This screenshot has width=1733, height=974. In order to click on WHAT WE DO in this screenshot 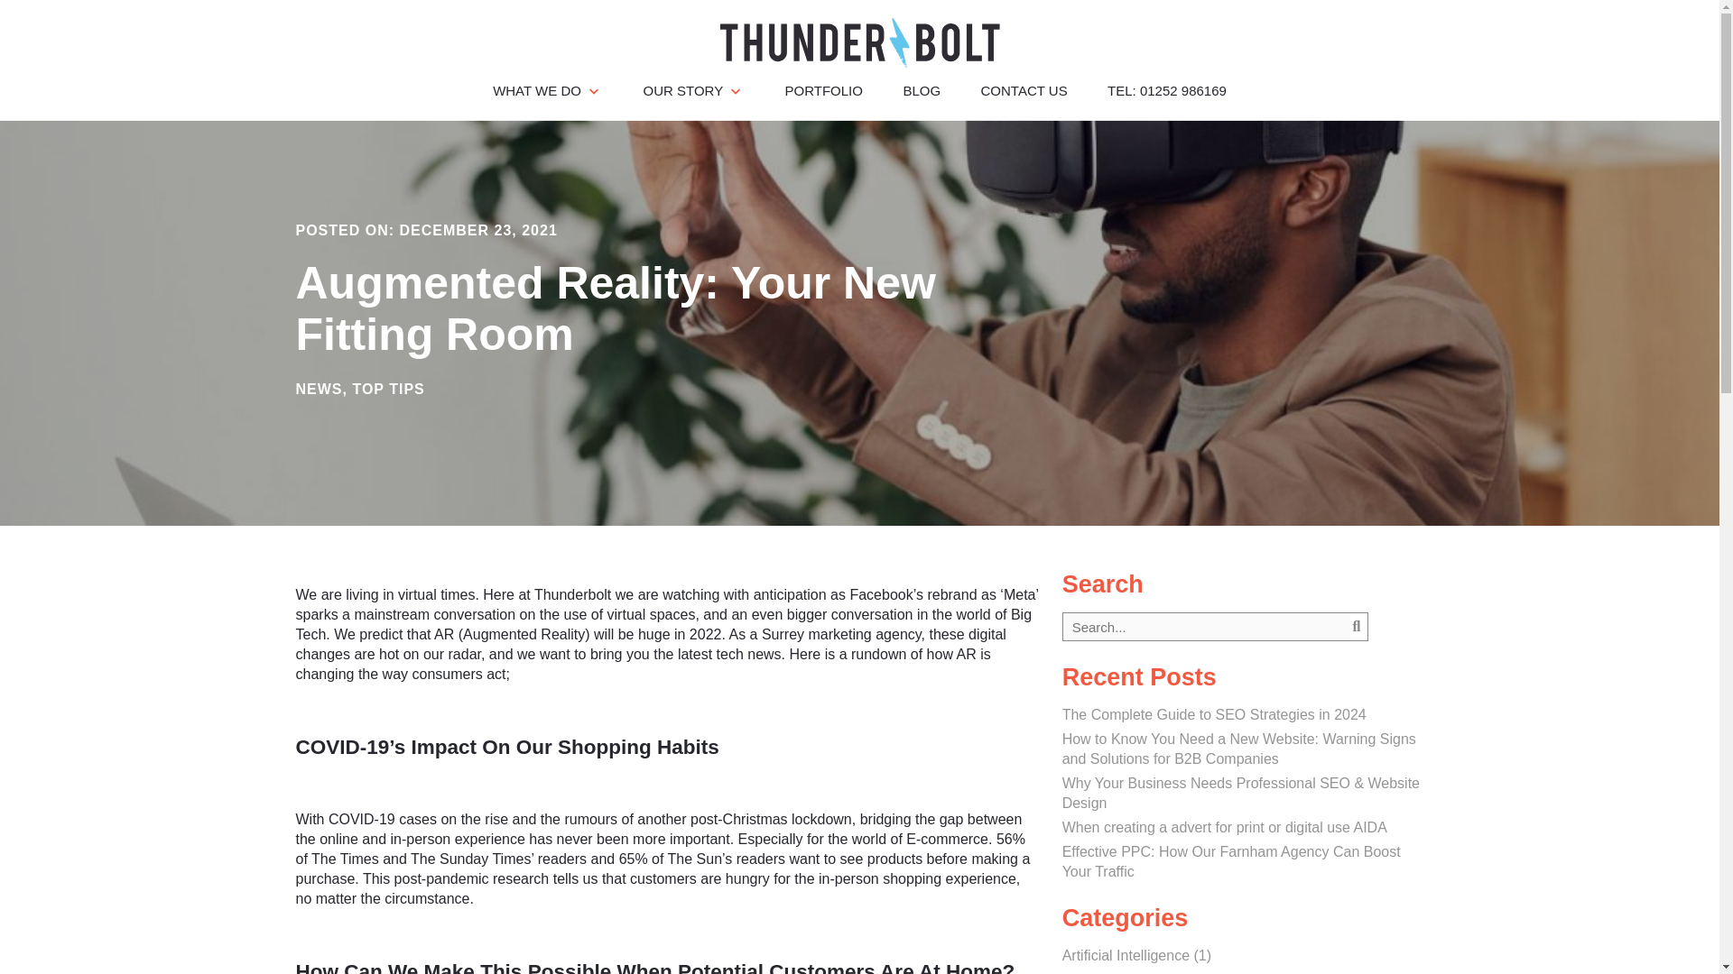, I will do `click(547, 90)`.